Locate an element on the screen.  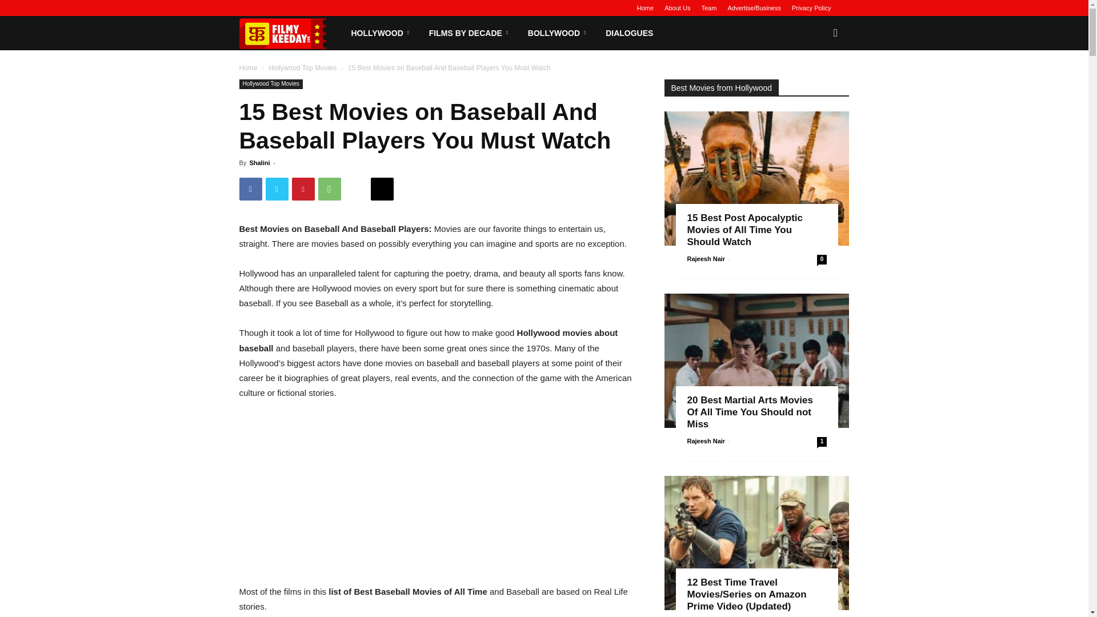
Pinterest is located at coordinates (303, 189).